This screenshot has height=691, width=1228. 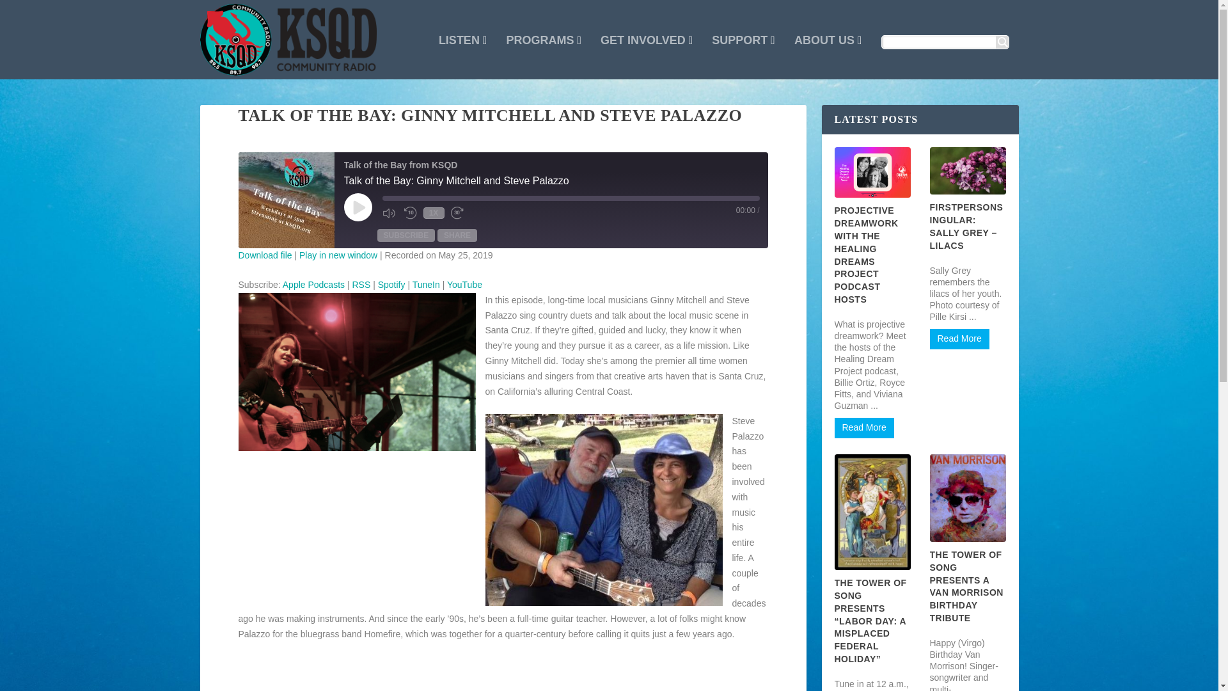 What do you see at coordinates (411, 212) in the screenshot?
I see `Rewind 10 seconds` at bounding box center [411, 212].